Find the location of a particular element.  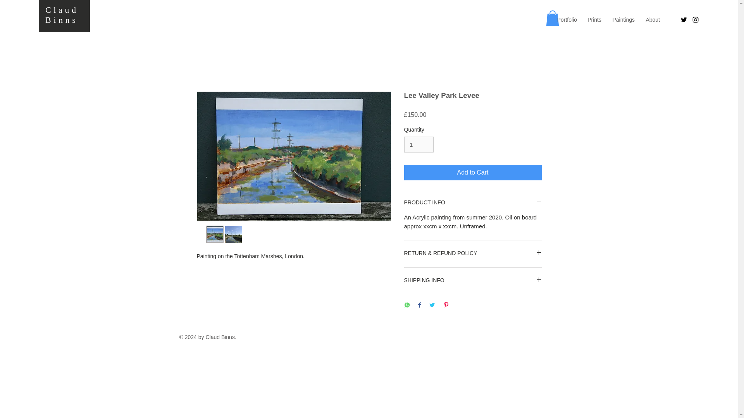

Claud is located at coordinates (62, 9).